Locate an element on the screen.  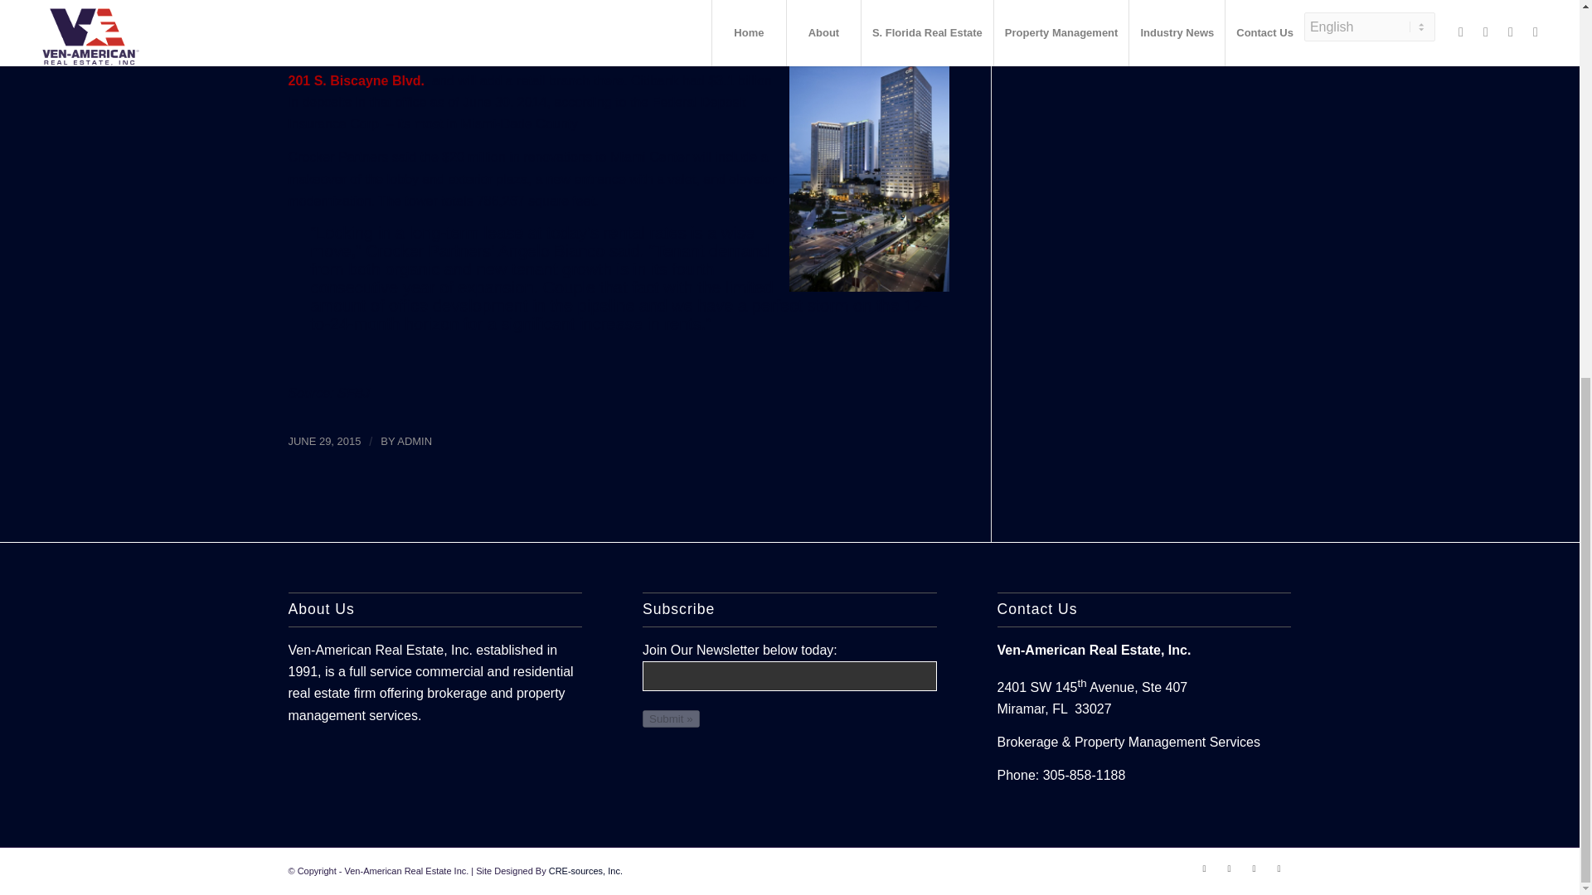
Posts by ADMIN is located at coordinates (414, 441).